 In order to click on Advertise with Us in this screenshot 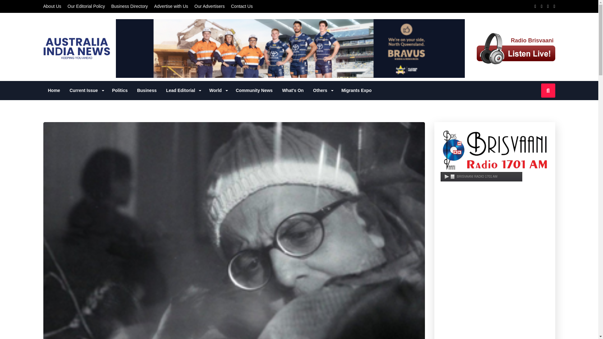, I will do `click(171, 6)`.